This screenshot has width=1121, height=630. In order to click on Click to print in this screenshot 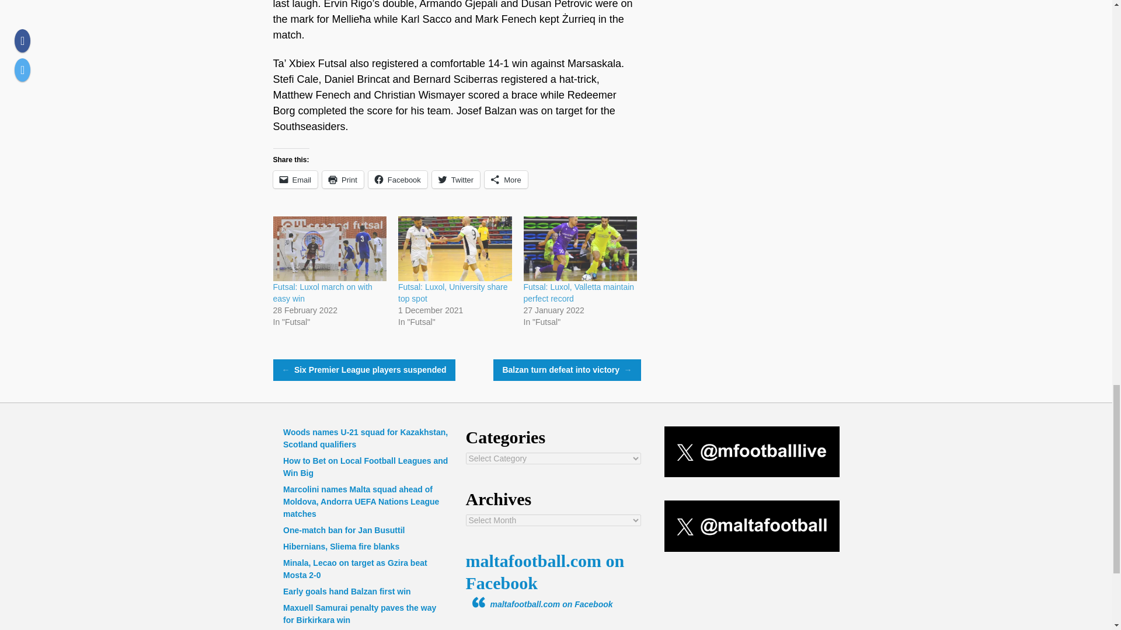, I will do `click(343, 179)`.